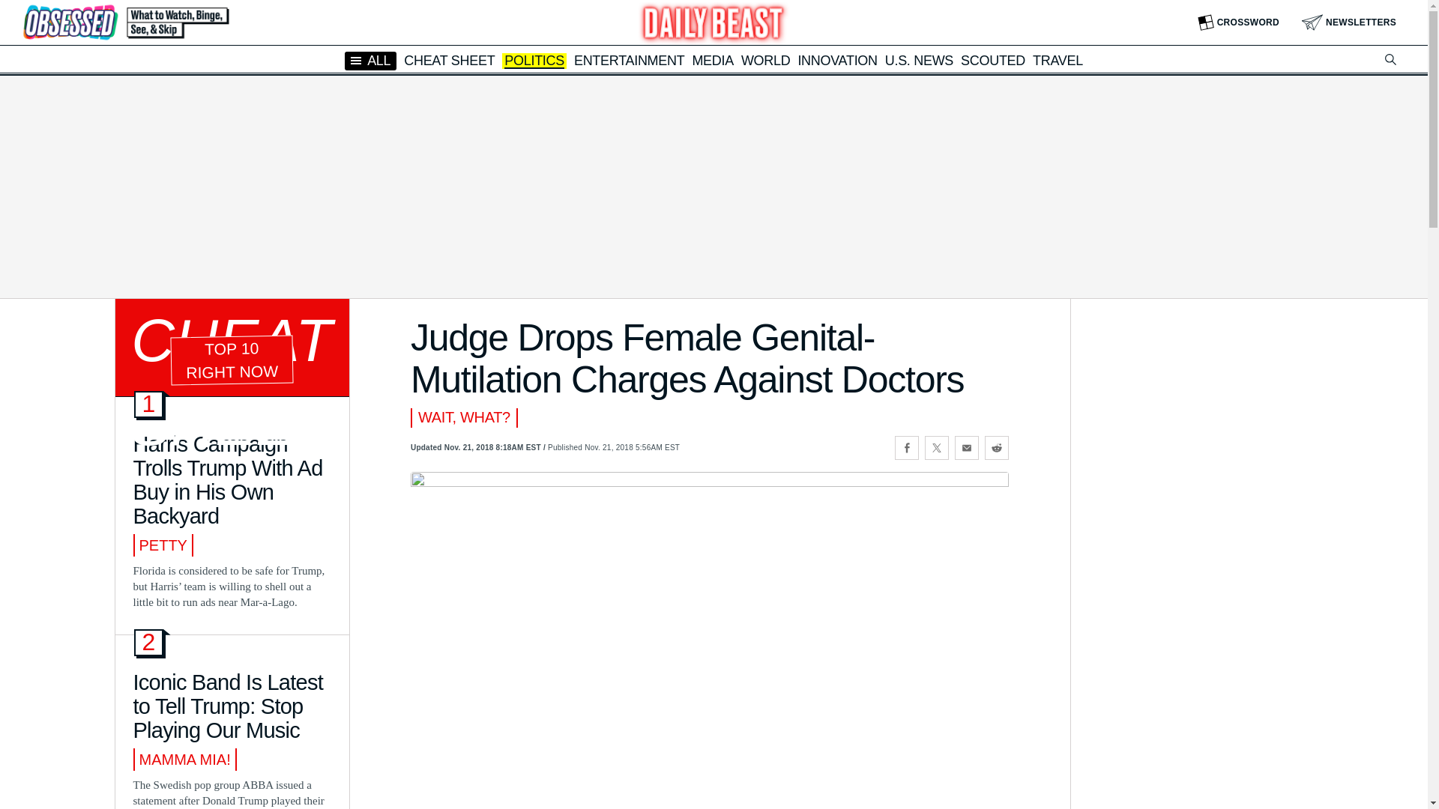 The height and width of the screenshot is (809, 1439). Describe the element at coordinates (713, 60) in the screenshot. I see `MEDIA` at that location.